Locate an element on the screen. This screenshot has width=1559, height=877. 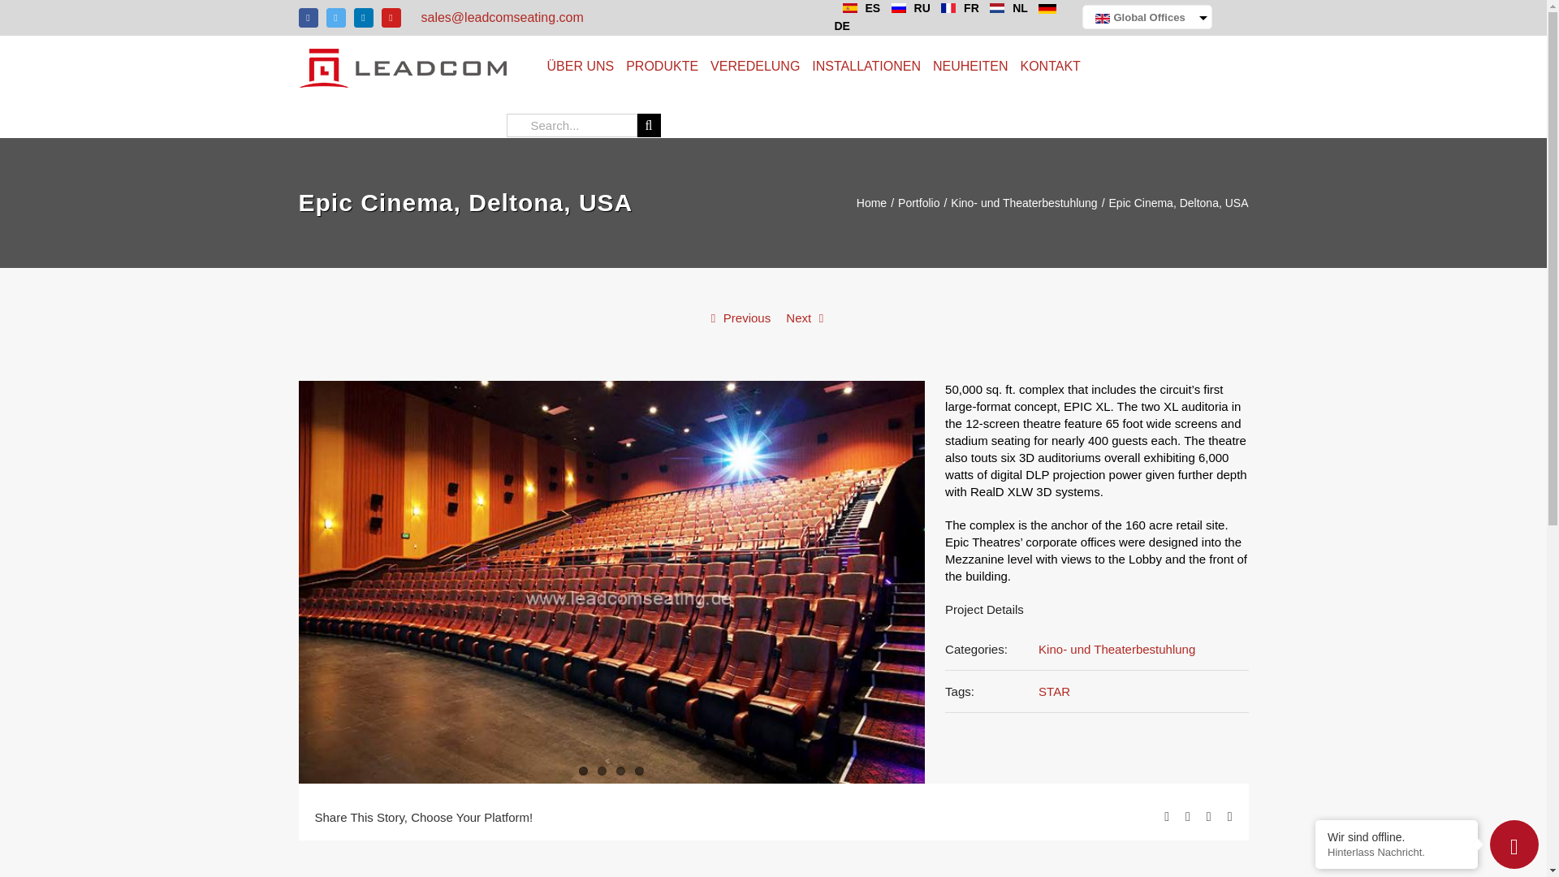
ES is located at coordinates (857, 8).